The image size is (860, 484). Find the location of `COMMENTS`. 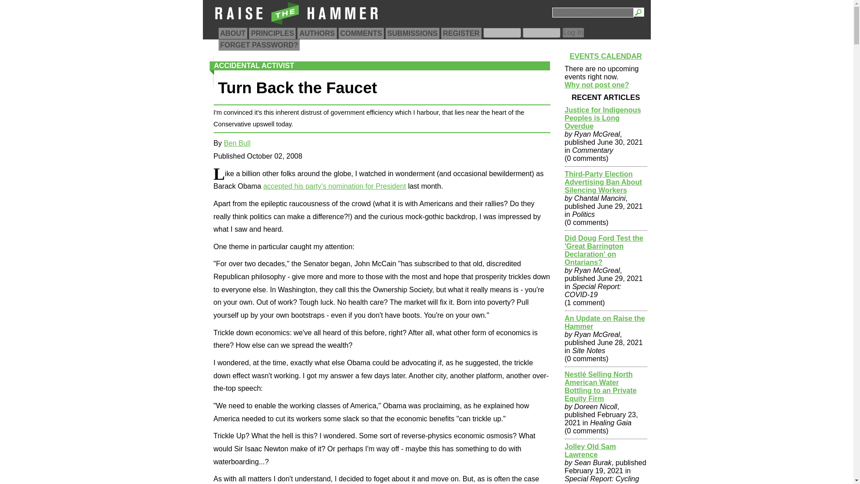

COMMENTS is located at coordinates (361, 33).